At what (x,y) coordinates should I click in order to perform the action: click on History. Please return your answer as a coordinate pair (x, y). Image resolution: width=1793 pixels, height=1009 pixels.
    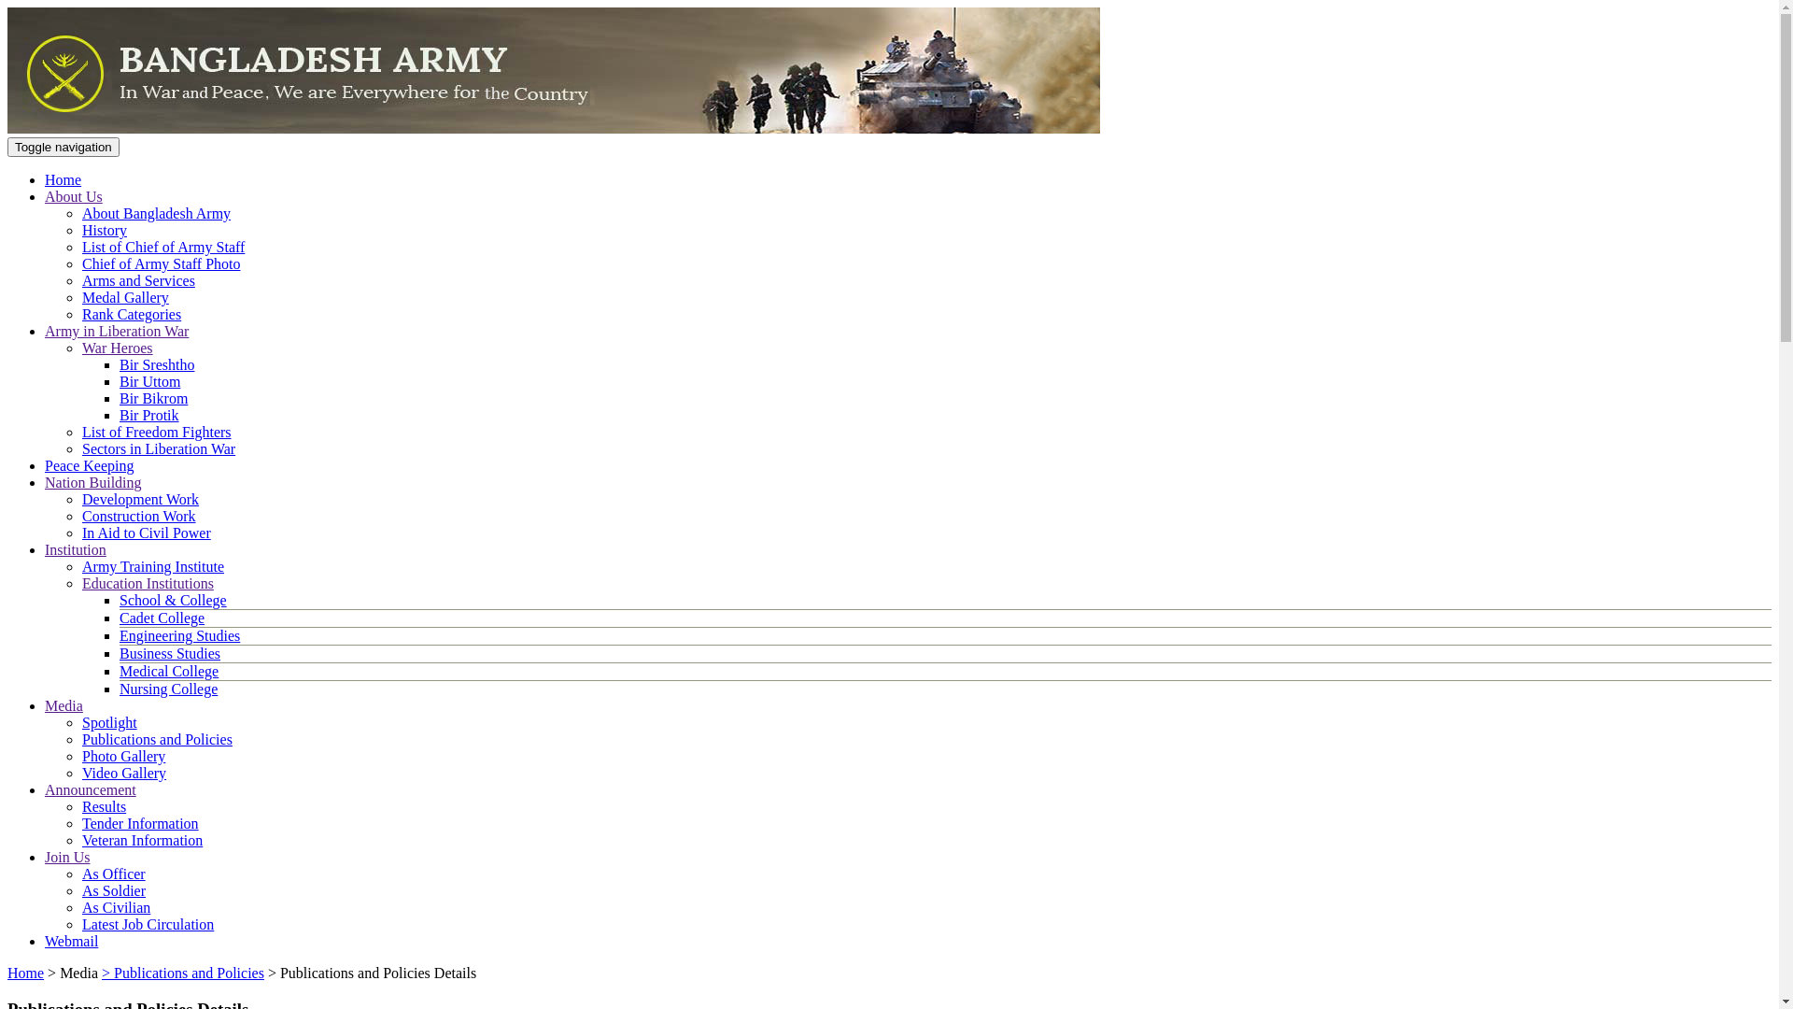
    Looking at the image, I should click on (105, 230).